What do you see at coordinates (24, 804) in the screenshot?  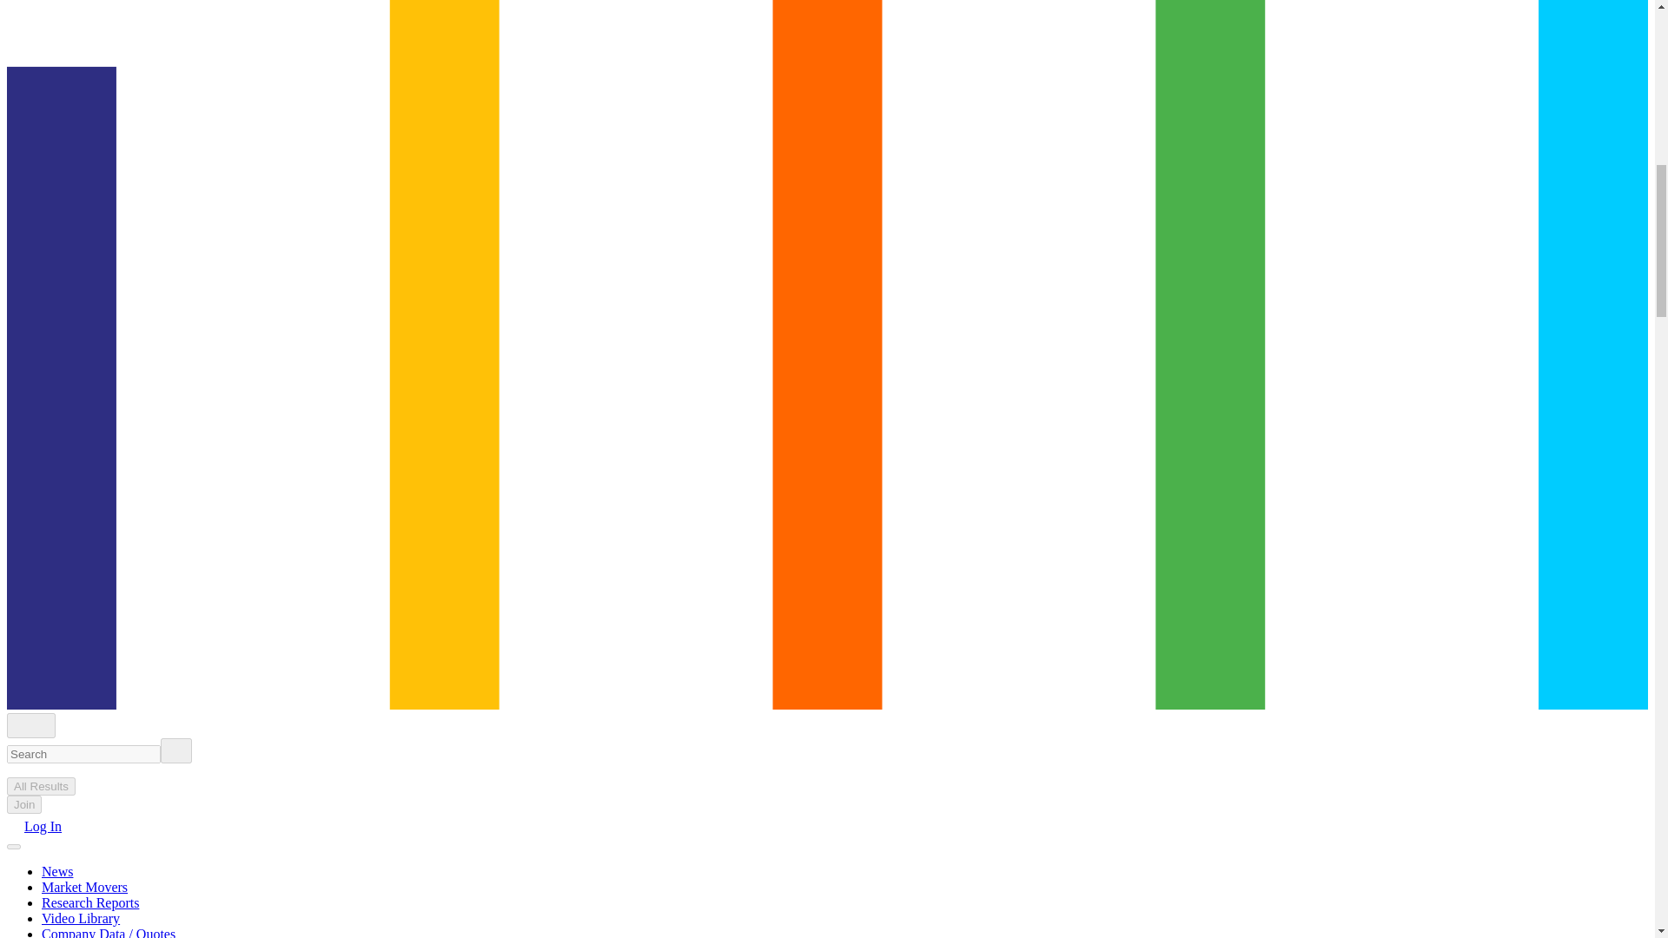 I see `Join` at bounding box center [24, 804].